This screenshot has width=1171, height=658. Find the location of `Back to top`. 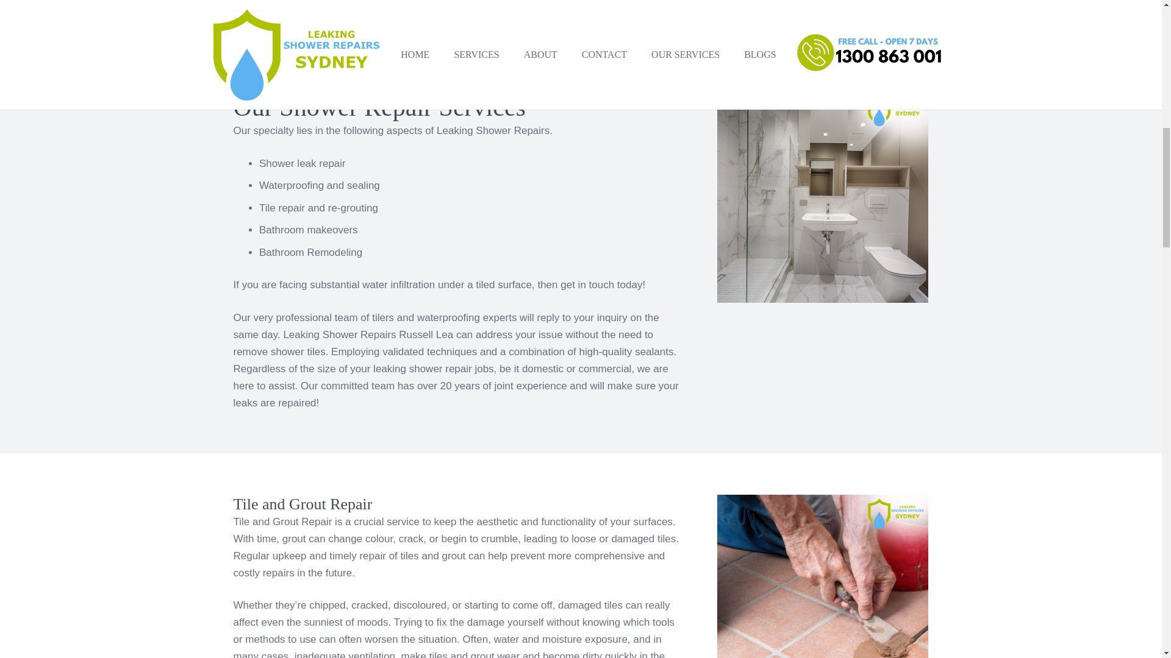

Back to top is located at coordinates (1137, 21).